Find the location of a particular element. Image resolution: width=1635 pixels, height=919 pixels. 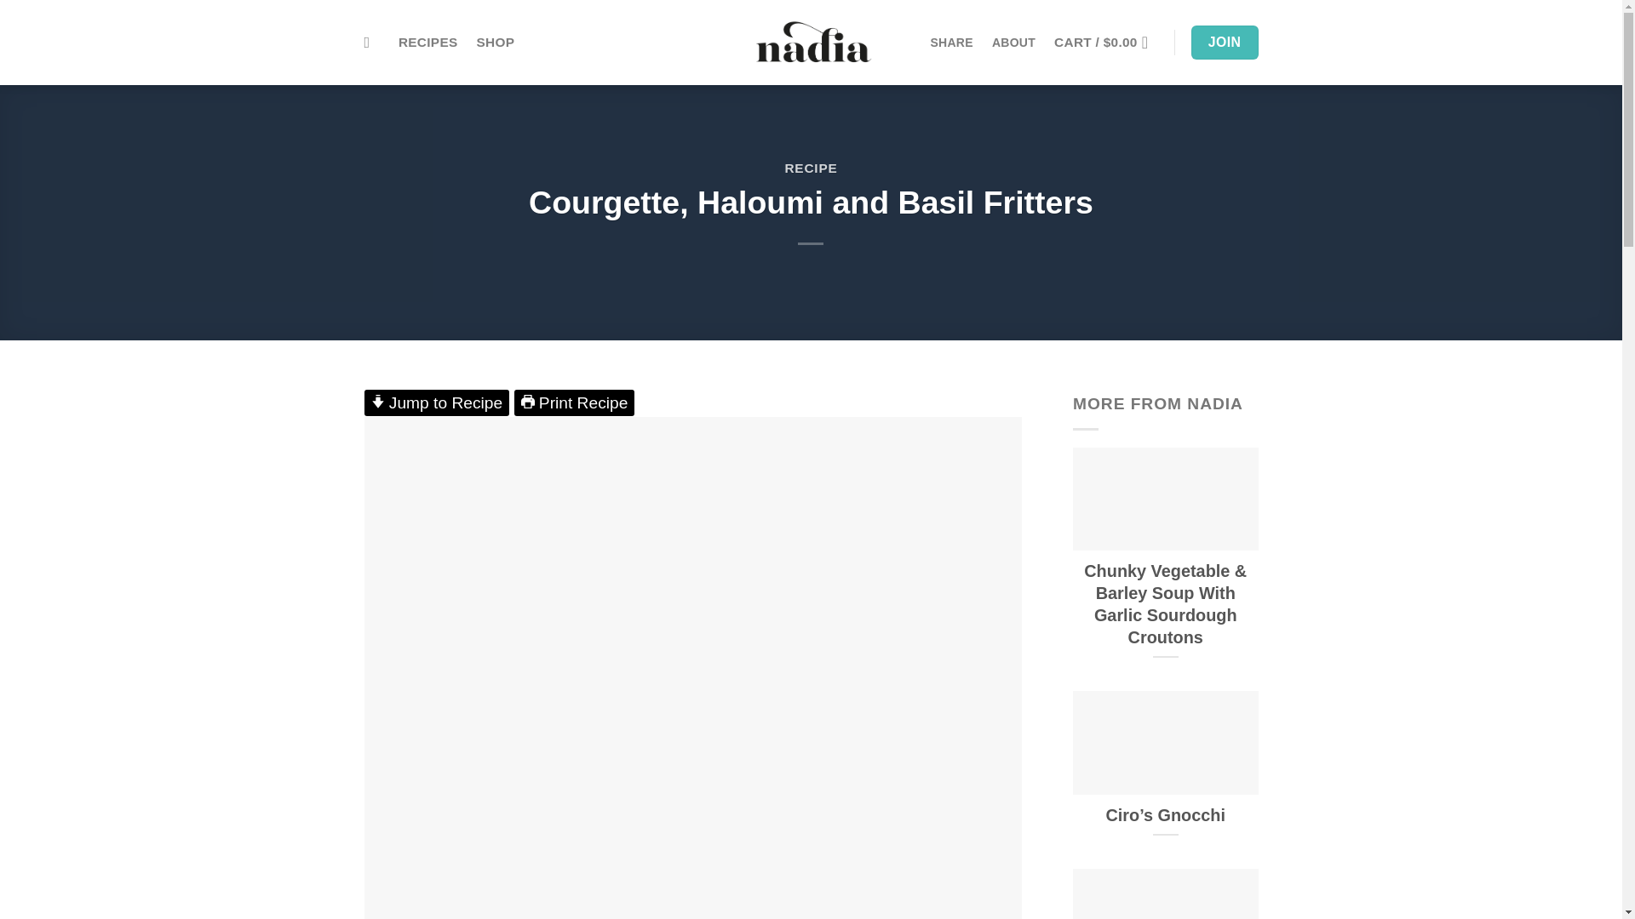

Potato, kale and bacon gratin is located at coordinates (1165, 893).